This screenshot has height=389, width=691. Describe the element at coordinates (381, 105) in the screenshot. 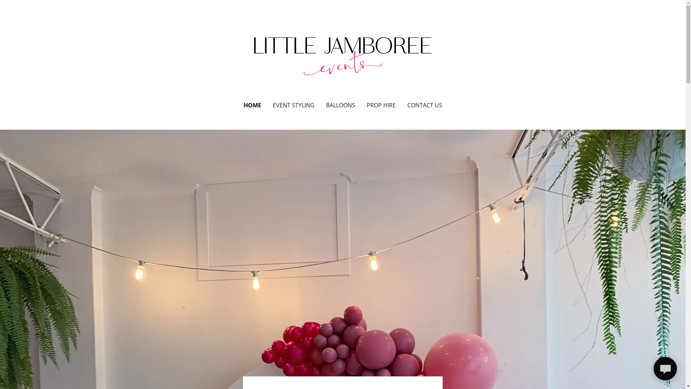

I see `PROP HIRE` at that location.